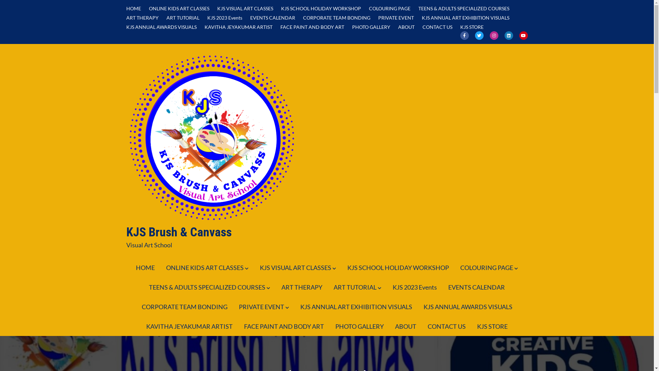  Describe the element at coordinates (225, 18) in the screenshot. I see `KJS 2023 Events` at that location.